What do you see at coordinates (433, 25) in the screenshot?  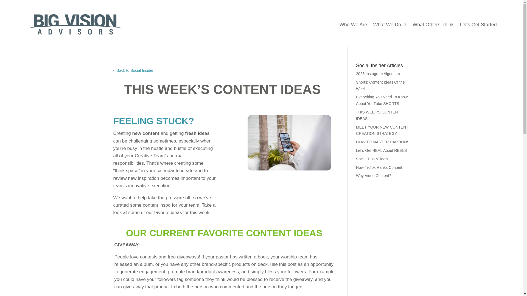 I see `What Others Think` at bounding box center [433, 25].